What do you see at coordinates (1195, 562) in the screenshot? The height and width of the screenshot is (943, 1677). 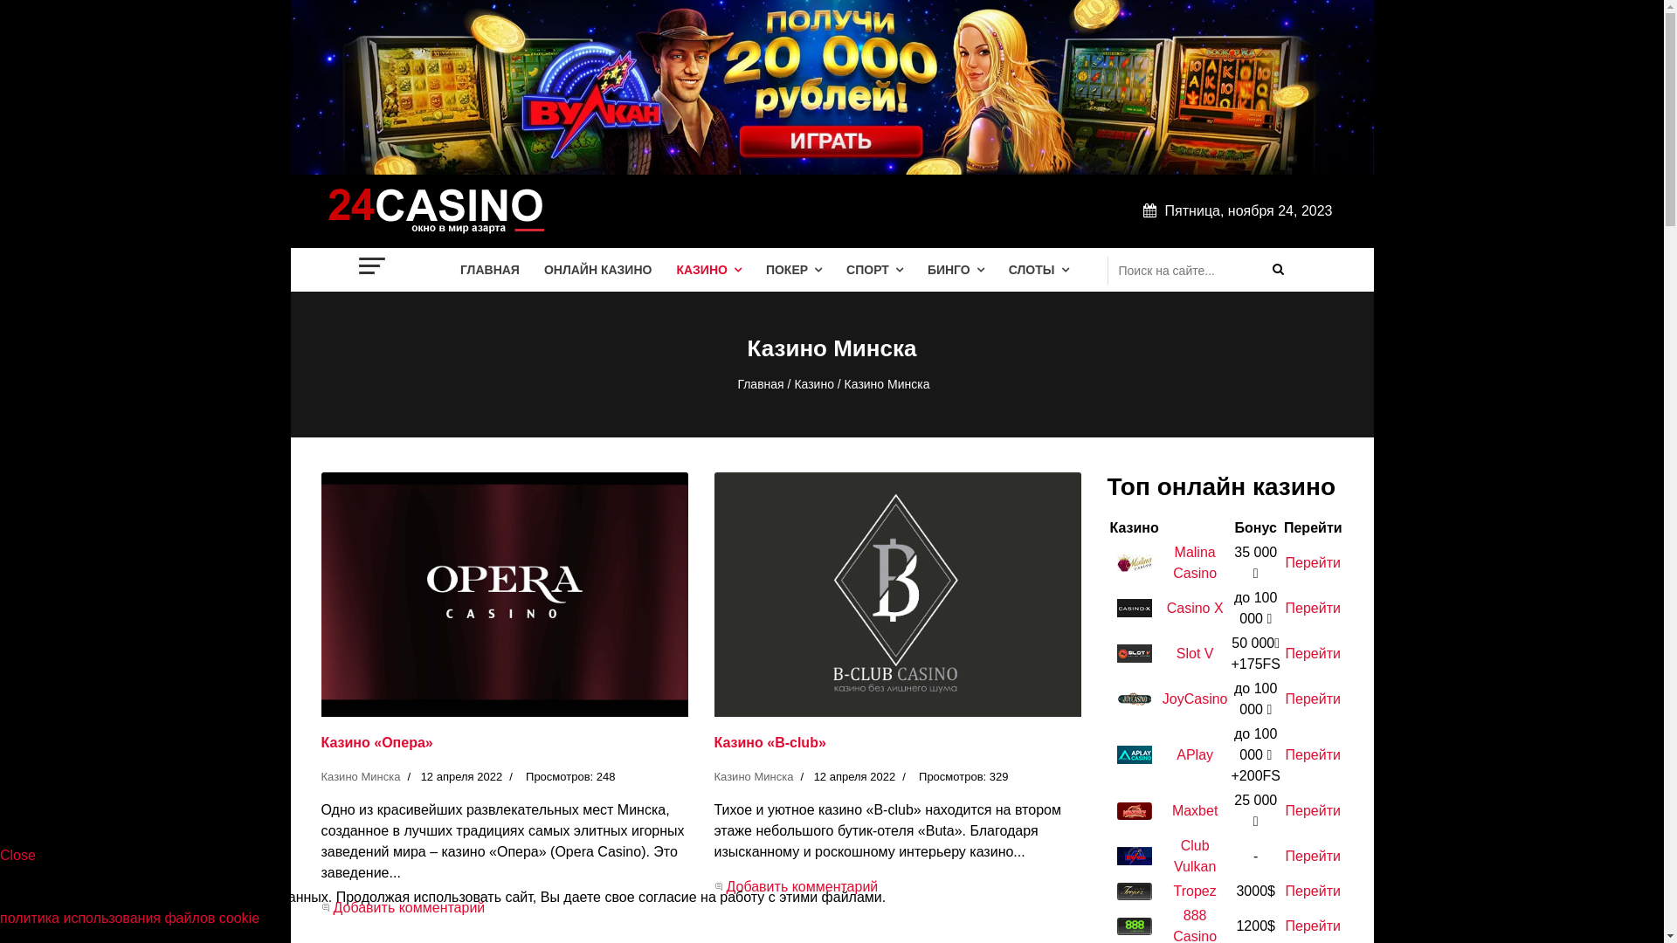 I see `Malina Casino` at bounding box center [1195, 562].